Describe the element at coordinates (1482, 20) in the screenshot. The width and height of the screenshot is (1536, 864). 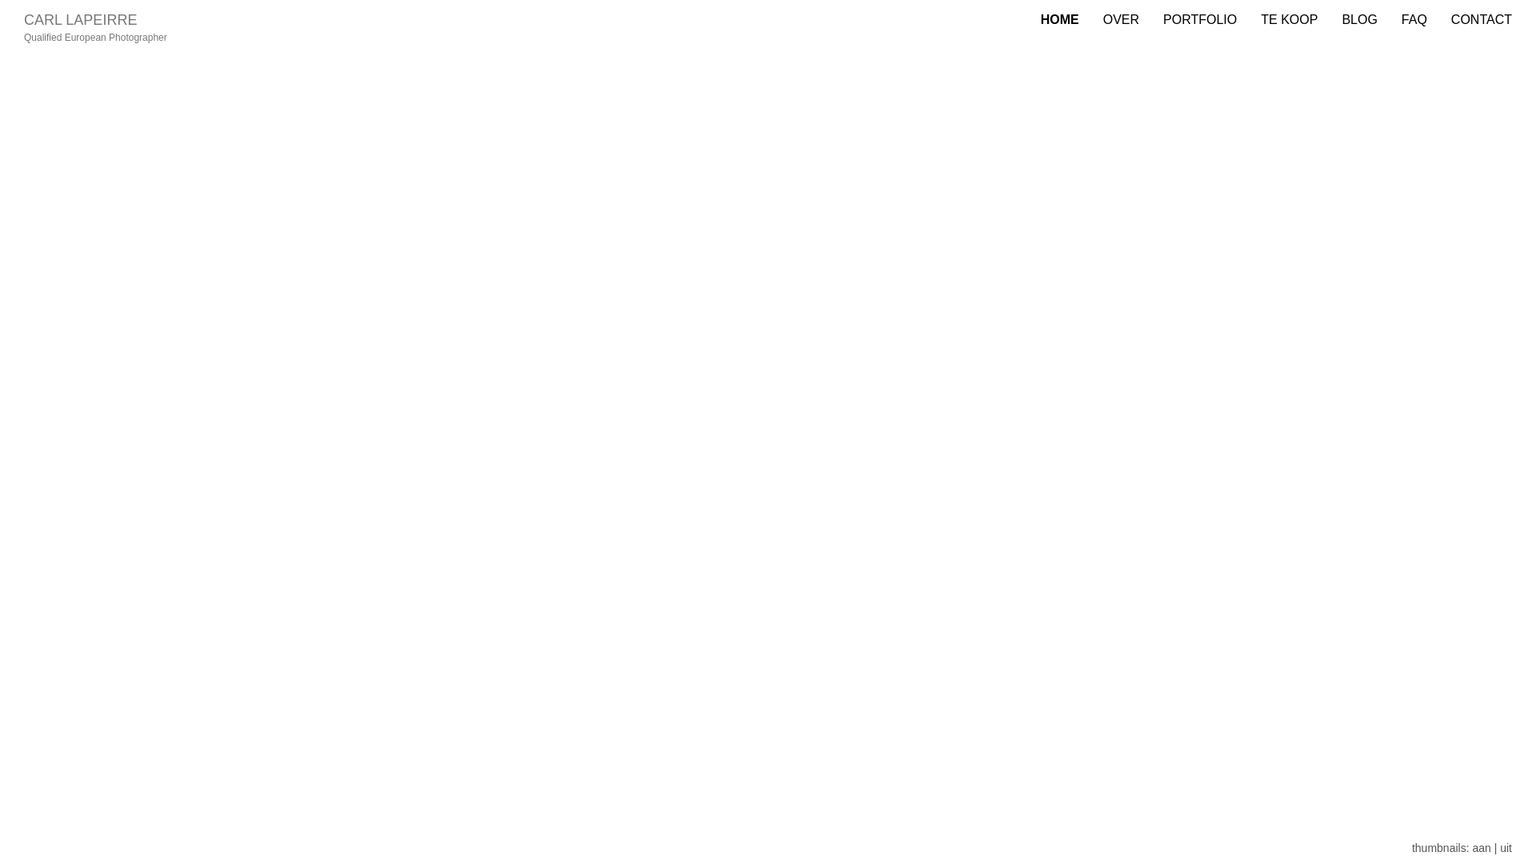
I see `CONTACT` at that location.